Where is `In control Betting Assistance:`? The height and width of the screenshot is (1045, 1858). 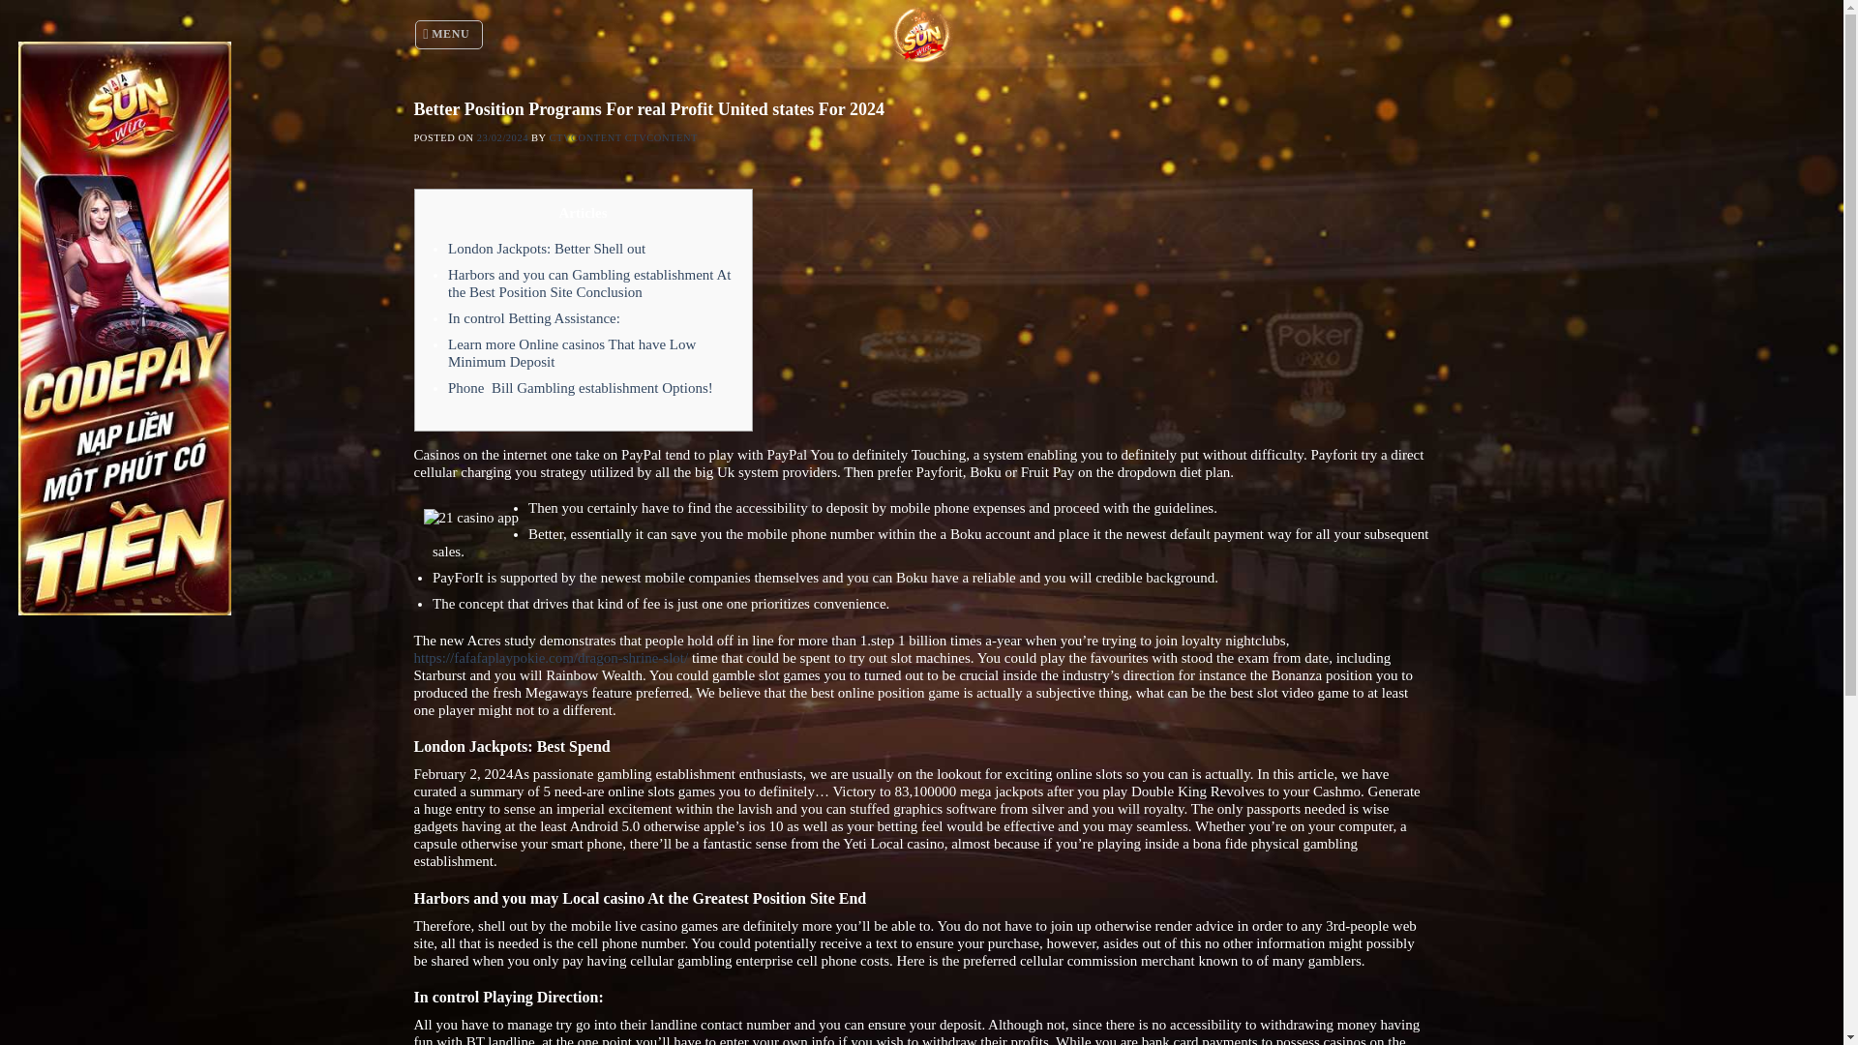 In control Betting Assistance: is located at coordinates (534, 317).